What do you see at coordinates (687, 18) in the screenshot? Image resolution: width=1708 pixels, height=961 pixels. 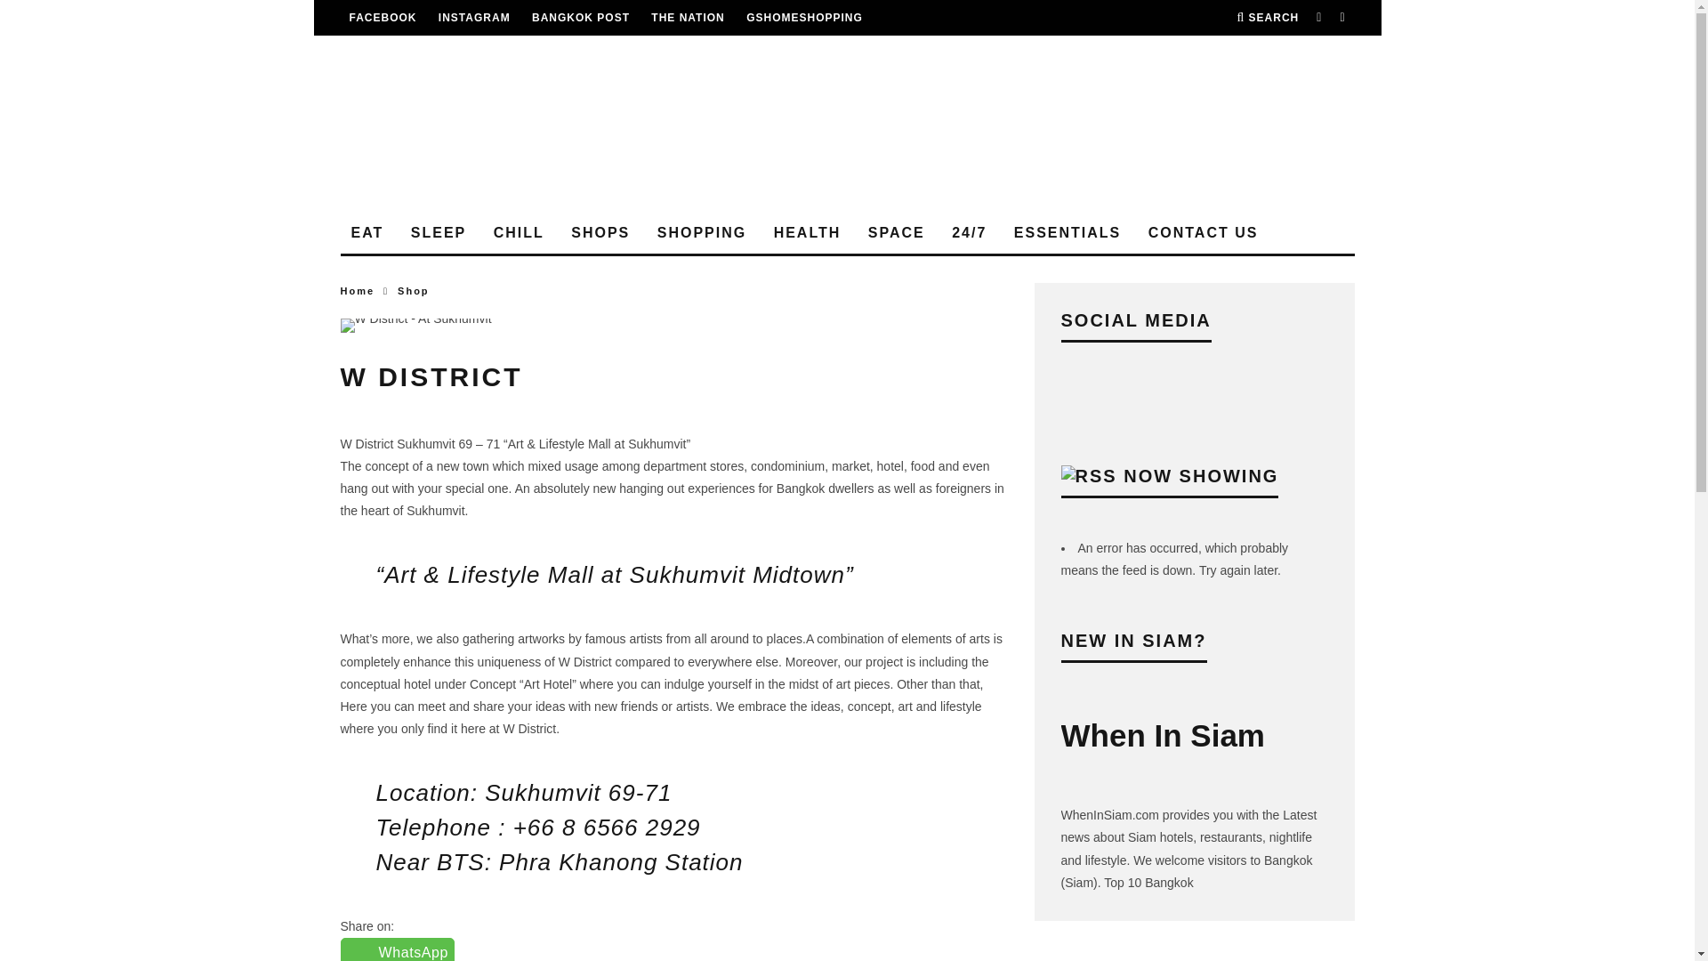 I see `THE NATION` at bounding box center [687, 18].